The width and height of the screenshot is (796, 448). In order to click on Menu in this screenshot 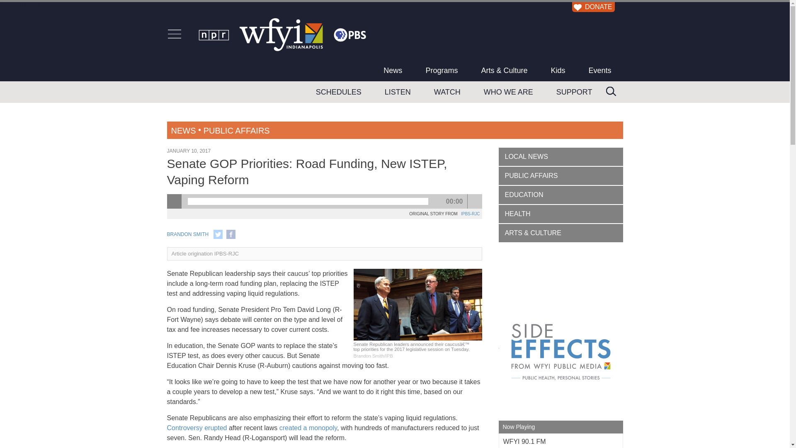, I will do `click(174, 34)`.